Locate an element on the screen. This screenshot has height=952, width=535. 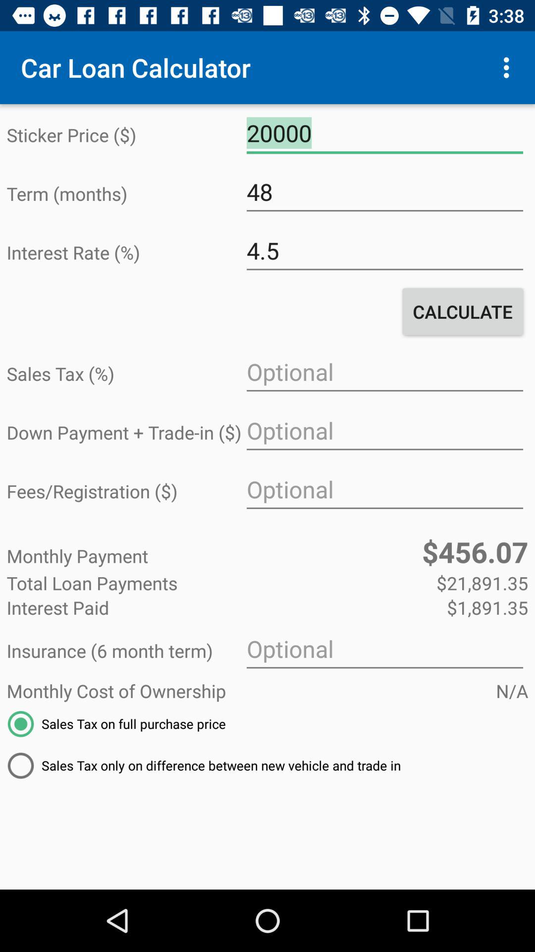
turn off the item to the right of sales tax (%) is located at coordinates (384, 372).